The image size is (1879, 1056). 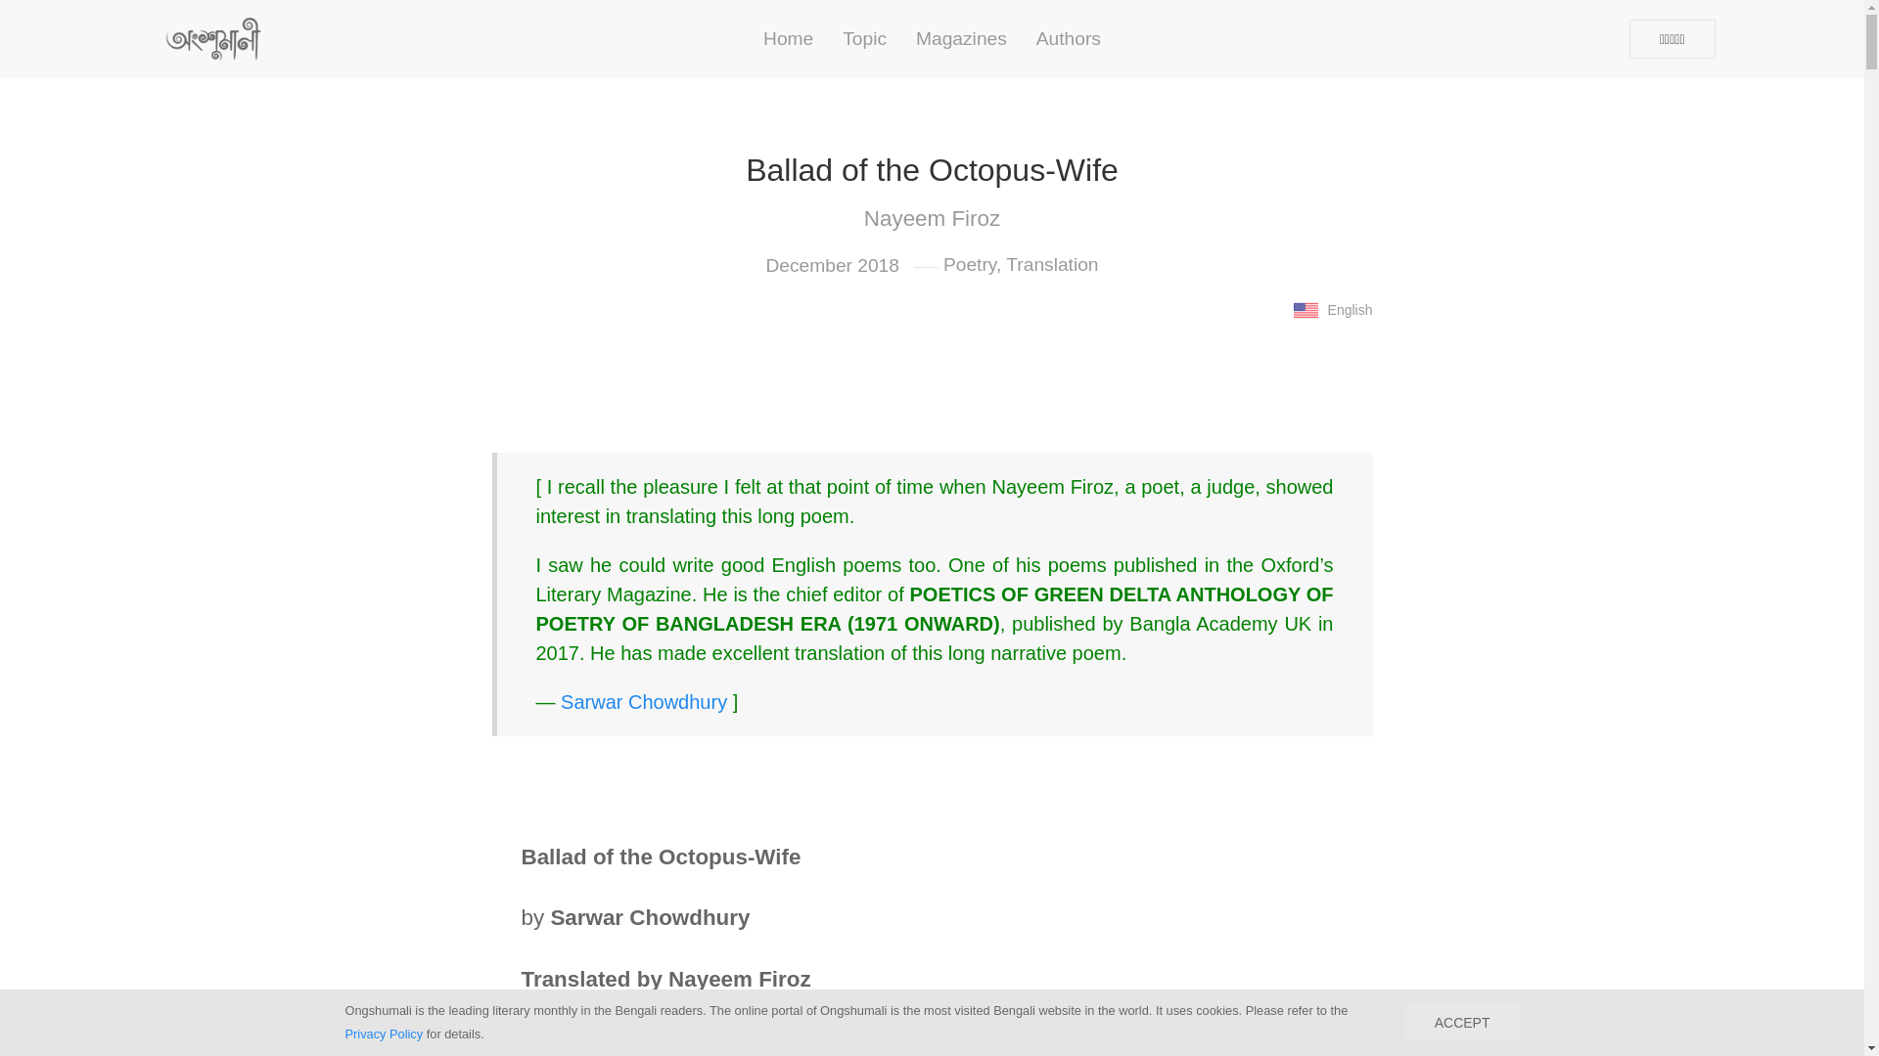 What do you see at coordinates (644, 702) in the screenshot?
I see `Sarwar Chowdhury` at bounding box center [644, 702].